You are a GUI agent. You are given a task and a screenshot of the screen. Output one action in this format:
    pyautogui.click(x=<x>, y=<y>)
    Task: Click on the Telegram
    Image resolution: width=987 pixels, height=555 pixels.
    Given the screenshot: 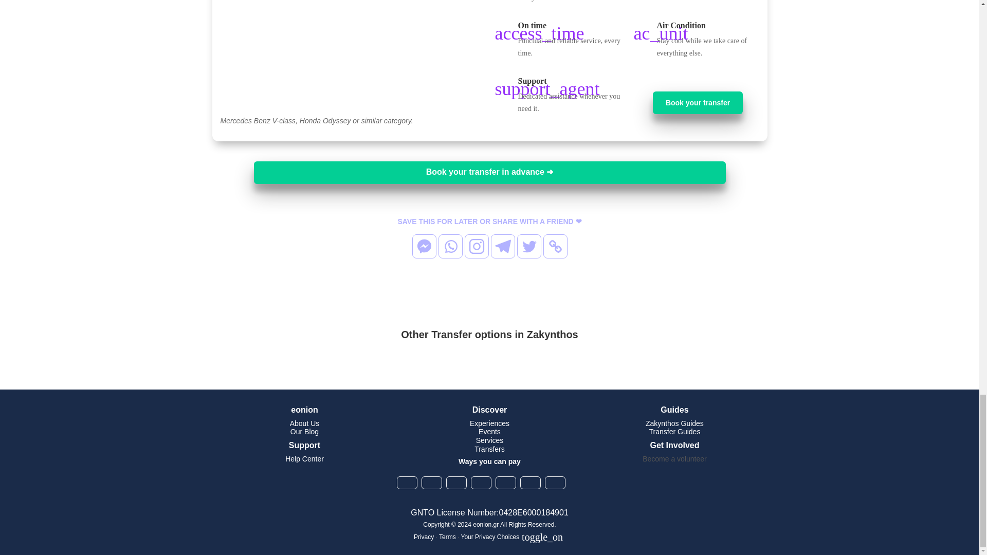 What is the action you would take?
    pyautogui.click(x=502, y=246)
    